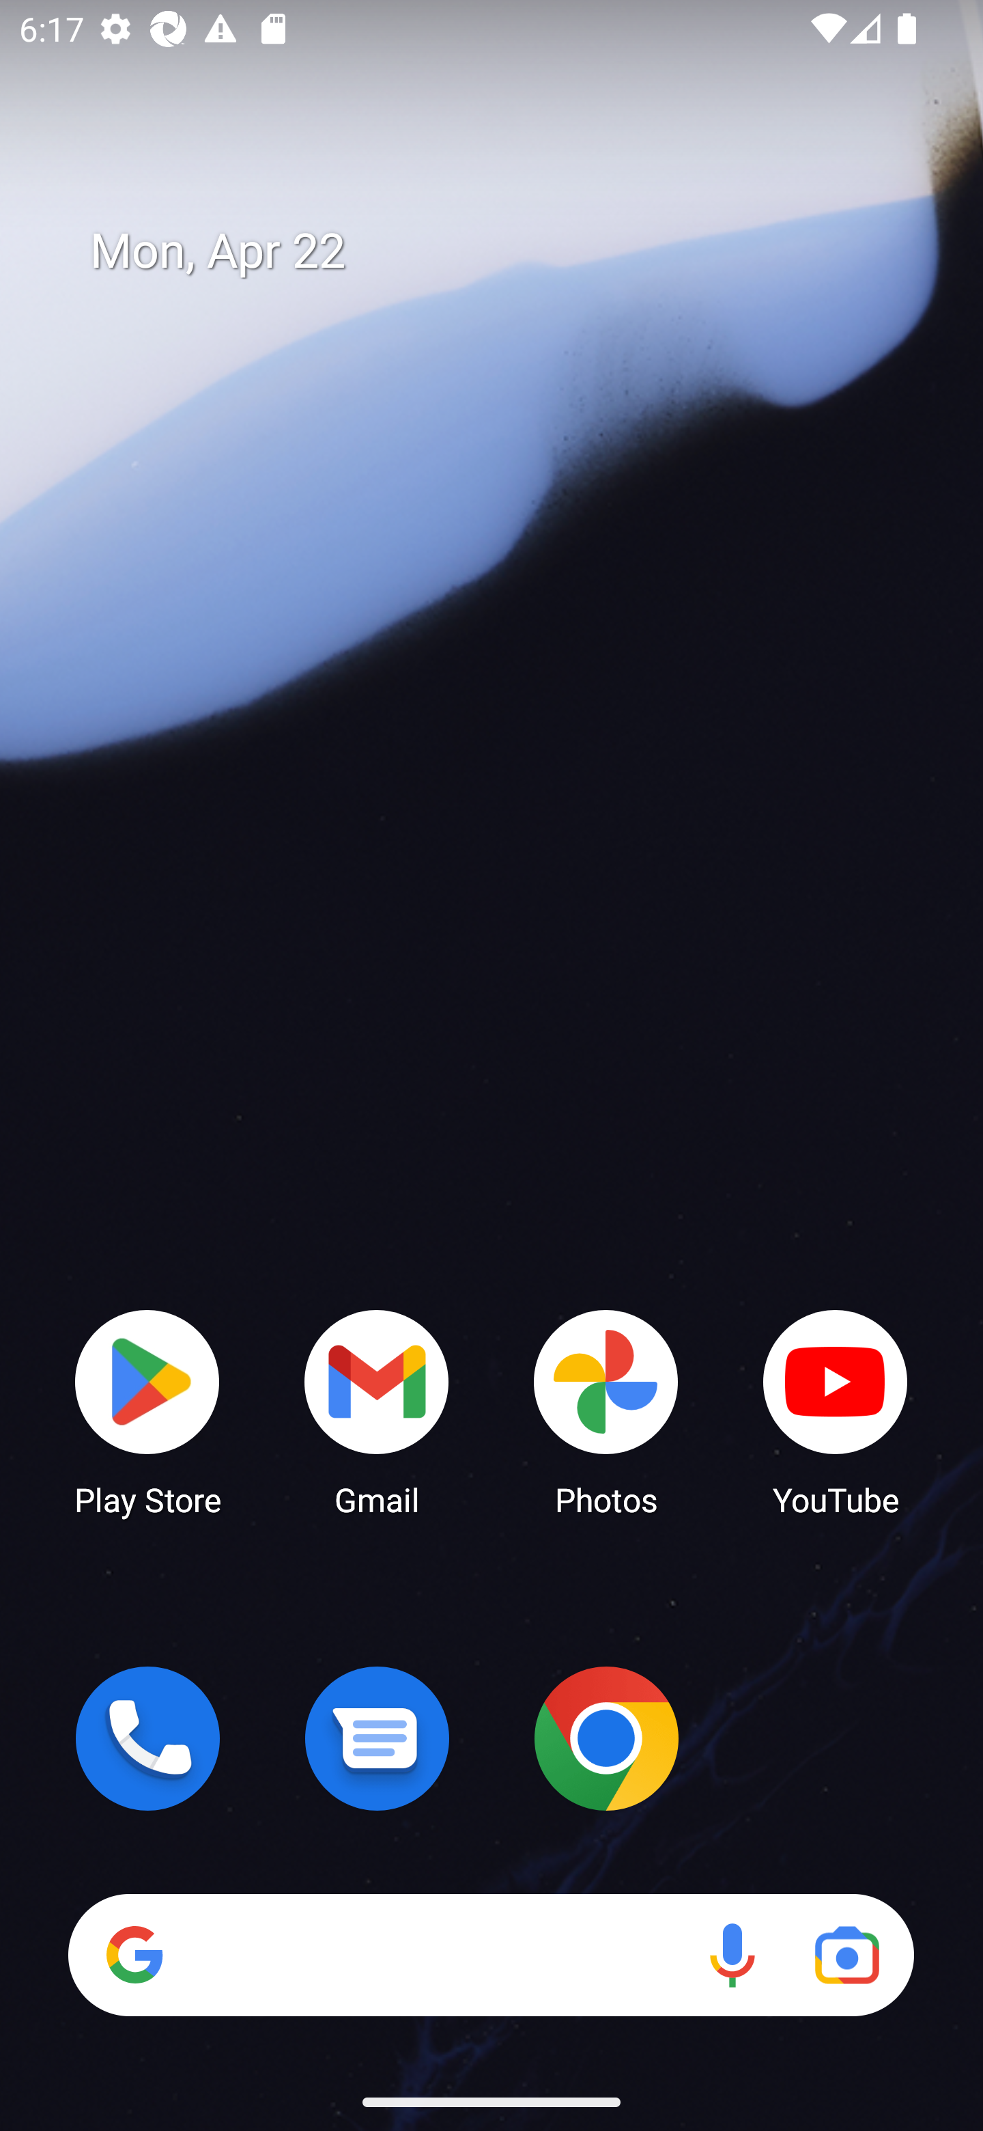 This screenshot has width=983, height=2131. What do you see at coordinates (606, 1411) in the screenshot?
I see `Photos` at bounding box center [606, 1411].